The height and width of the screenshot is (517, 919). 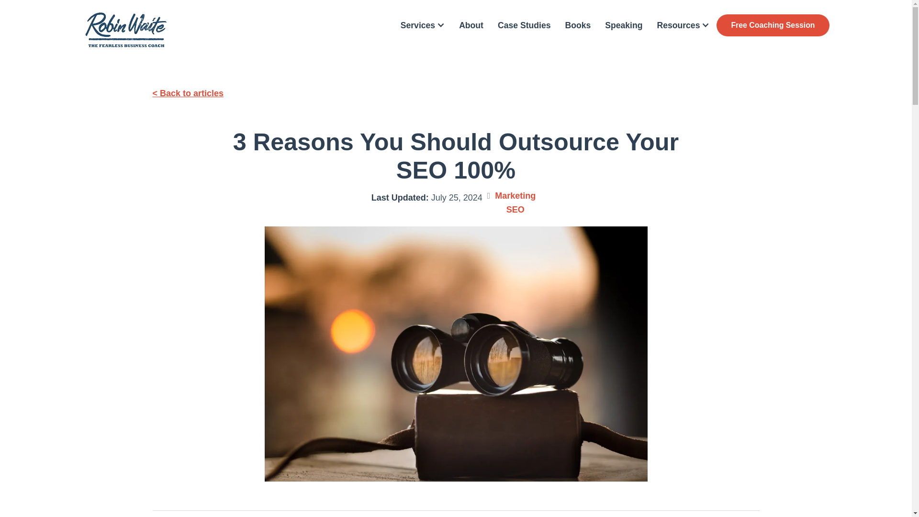 What do you see at coordinates (471, 25) in the screenshot?
I see `About` at bounding box center [471, 25].